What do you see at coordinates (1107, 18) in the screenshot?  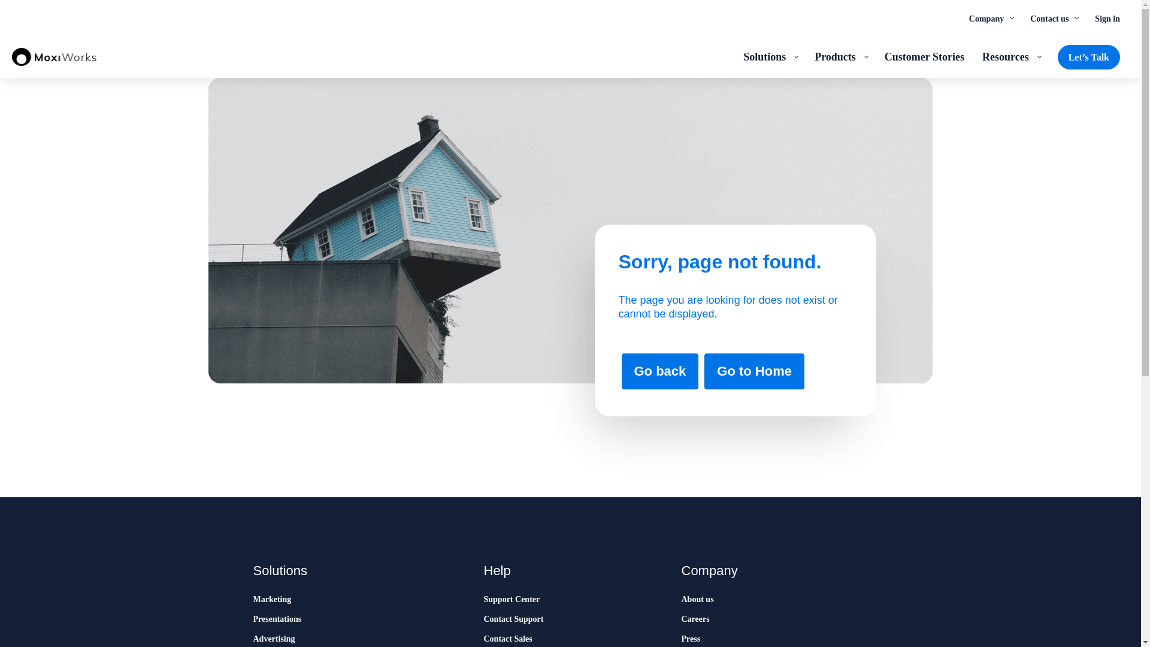 I see `Sign in` at bounding box center [1107, 18].